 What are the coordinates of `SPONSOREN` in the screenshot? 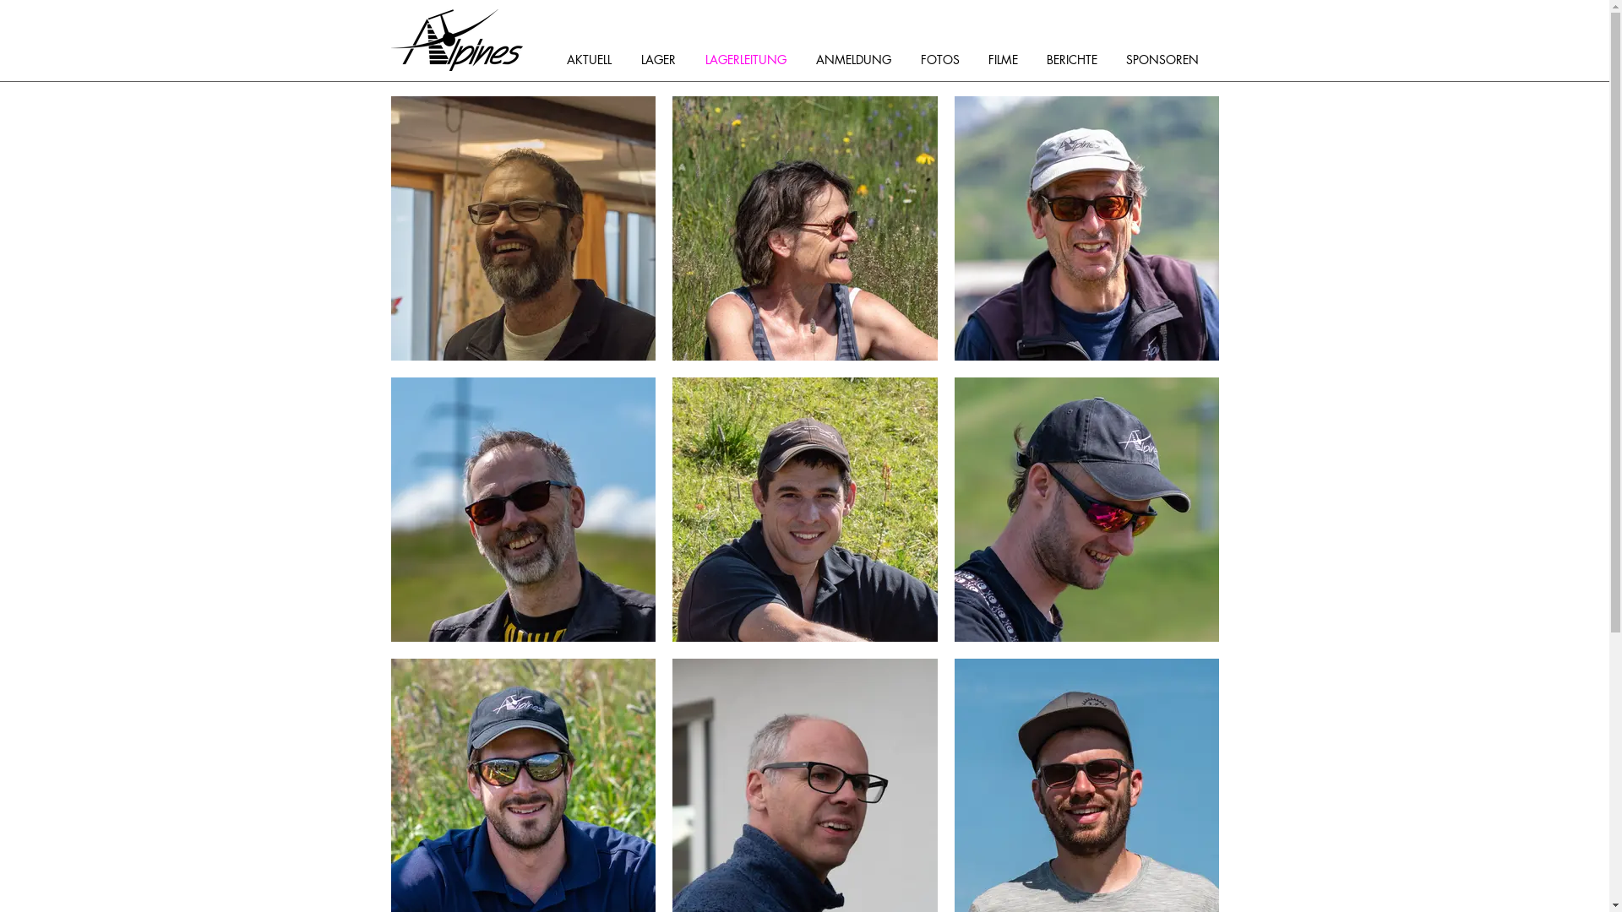 It's located at (1168, 59).